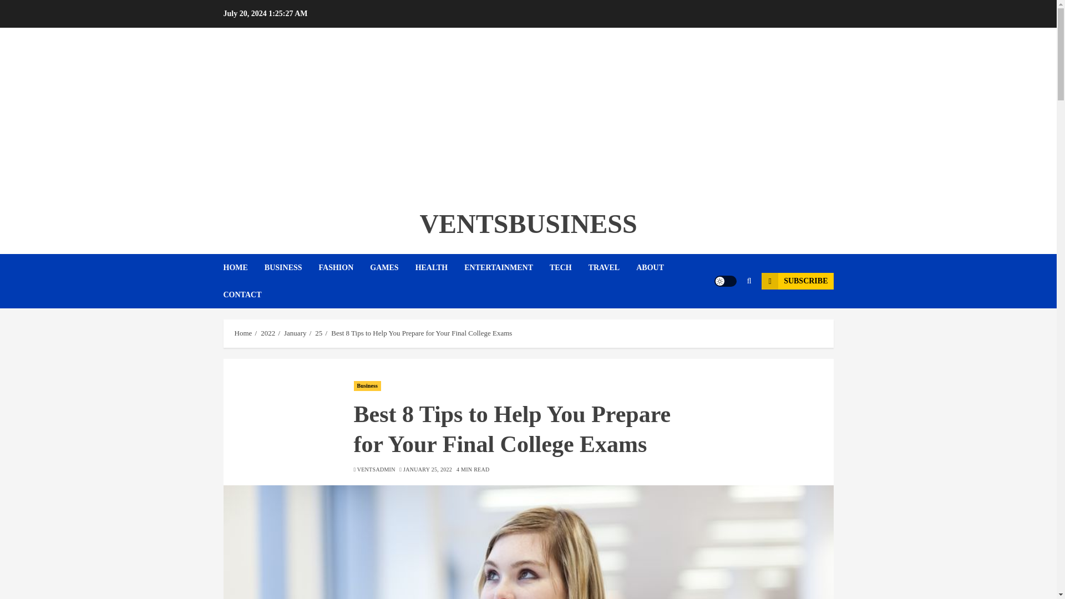 Image resolution: width=1065 pixels, height=599 pixels. Describe the element at coordinates (422, 333) in the screenshot. I see `Best 8 Tips to Help You Prepare for Your Final College Exams` at that location.